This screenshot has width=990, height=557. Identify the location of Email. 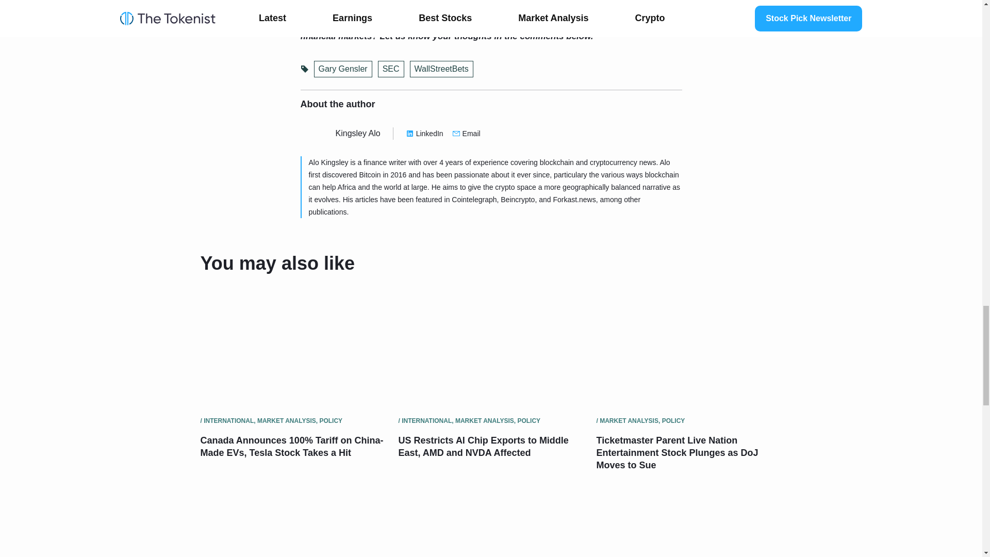
(466, 134).